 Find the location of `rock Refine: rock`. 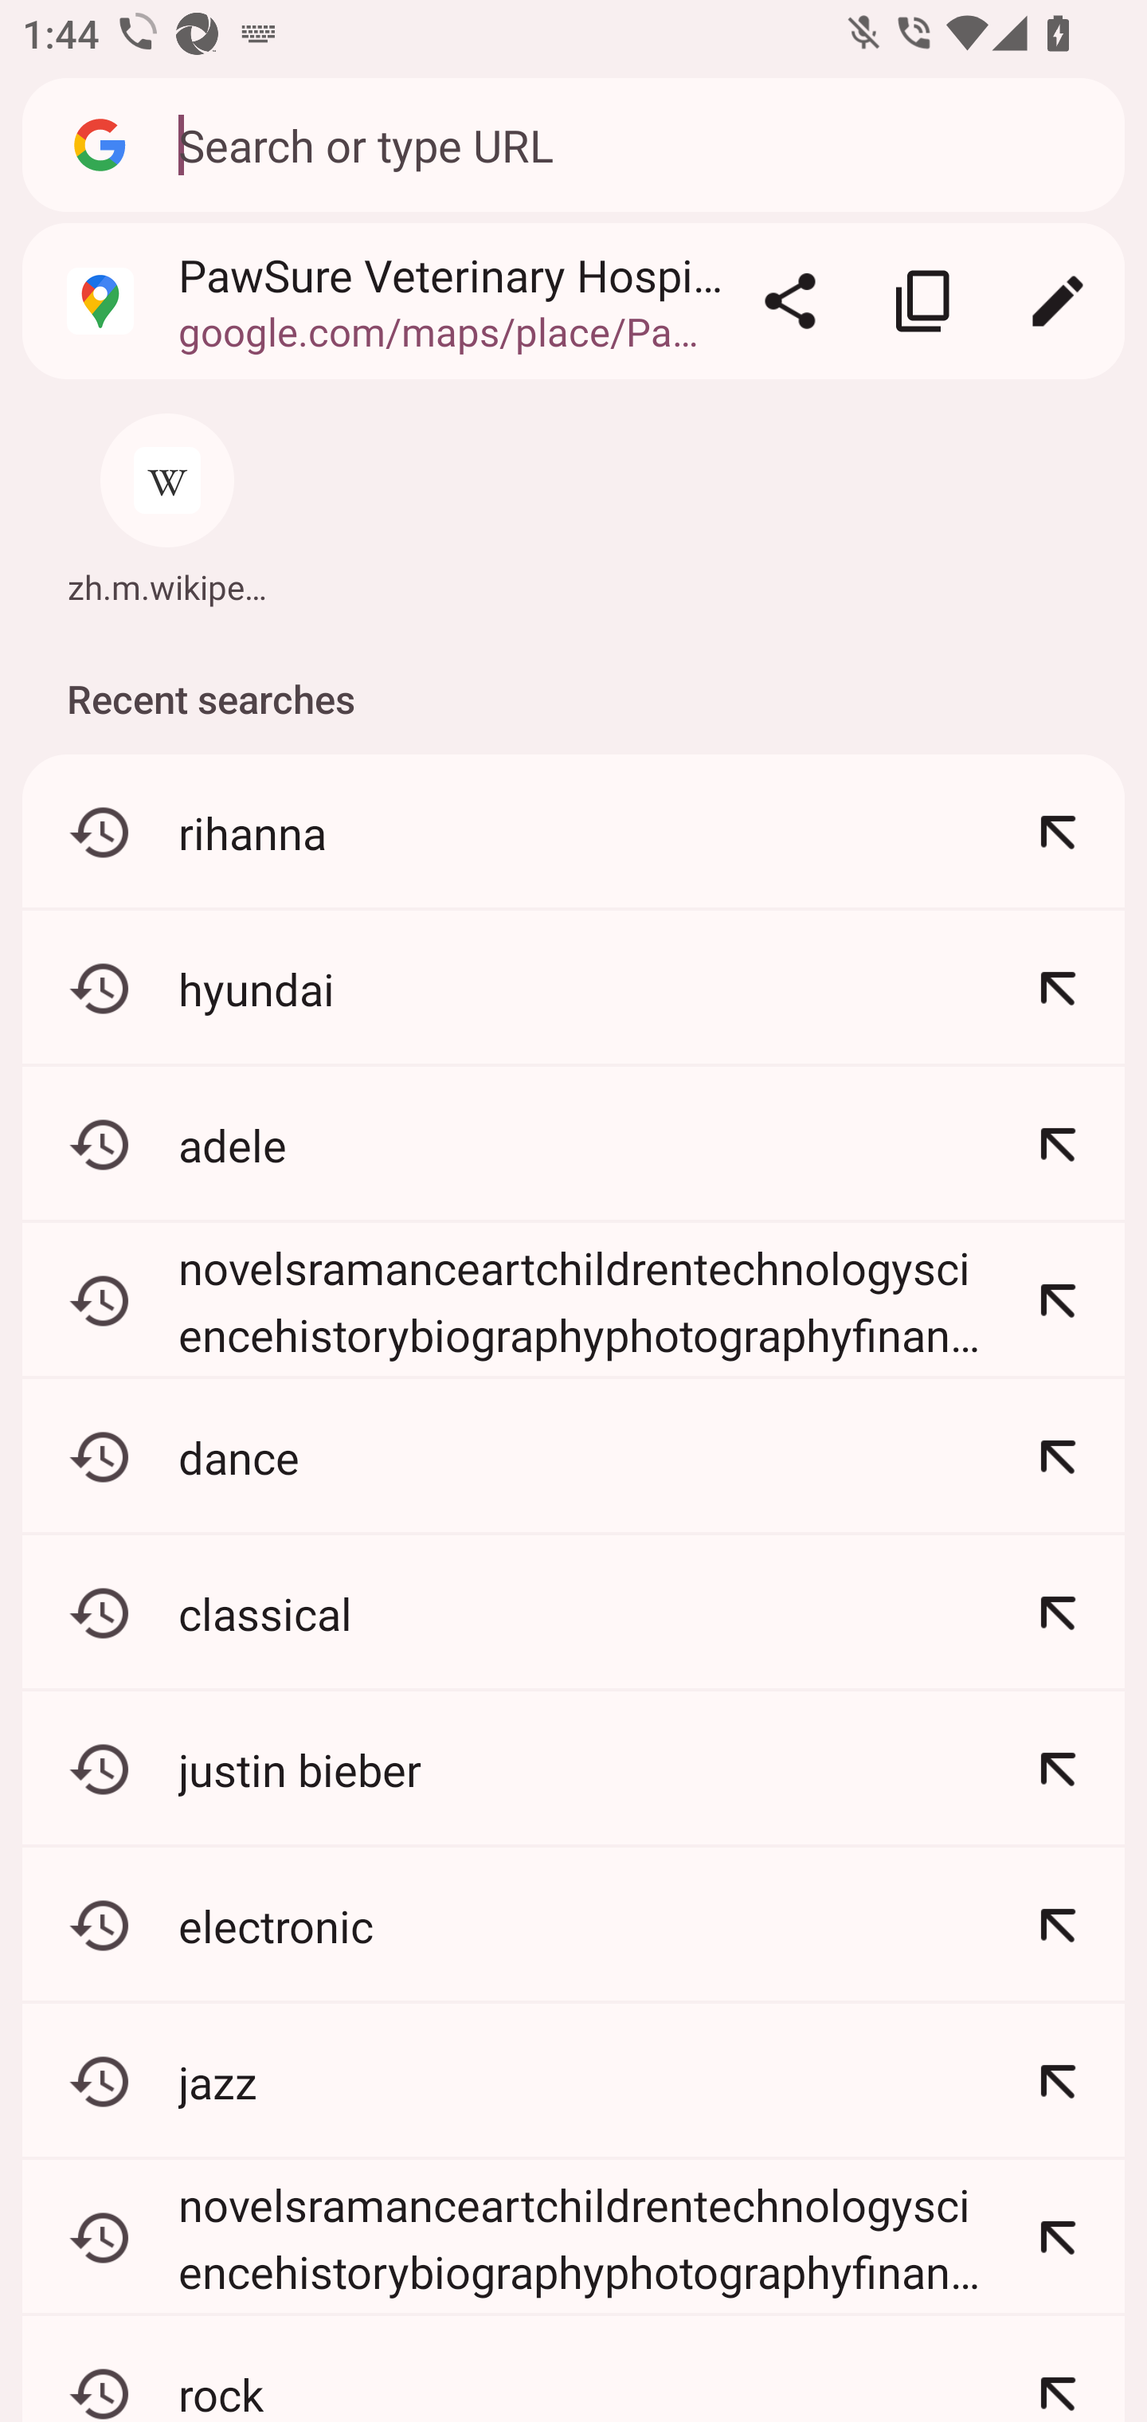

rock Refine: rock is located at coordinates (573, 2369).